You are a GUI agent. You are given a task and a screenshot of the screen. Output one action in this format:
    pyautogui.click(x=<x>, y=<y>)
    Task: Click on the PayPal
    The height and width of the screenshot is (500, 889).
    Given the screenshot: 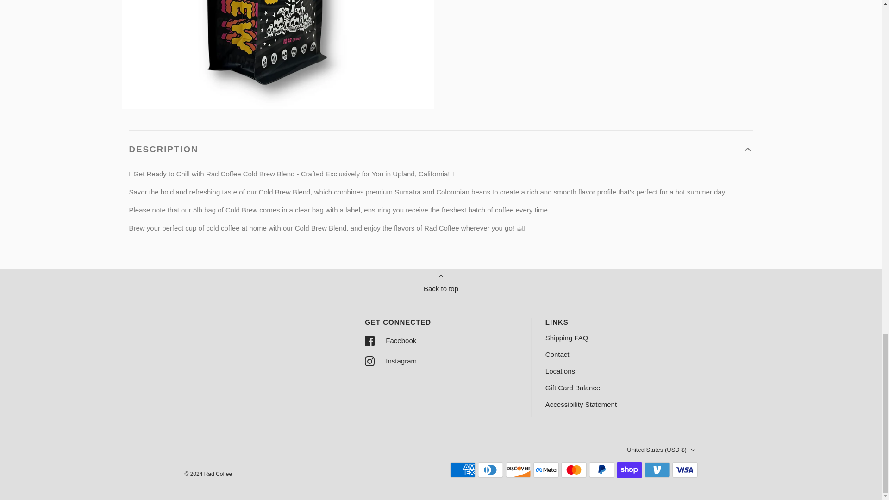 What is the action you would take?
    pyautogui.click(x=601, y=469)
    